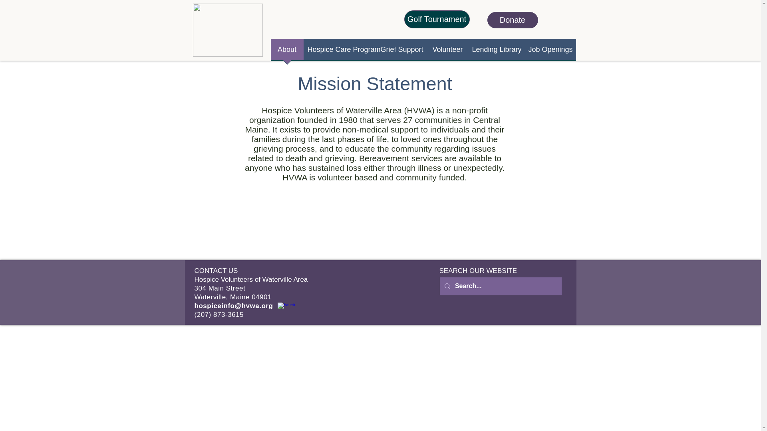 Image resolution: width=767 pixels, height=431 pixels. I want to click on Golf Tournament, so click(437, 19).